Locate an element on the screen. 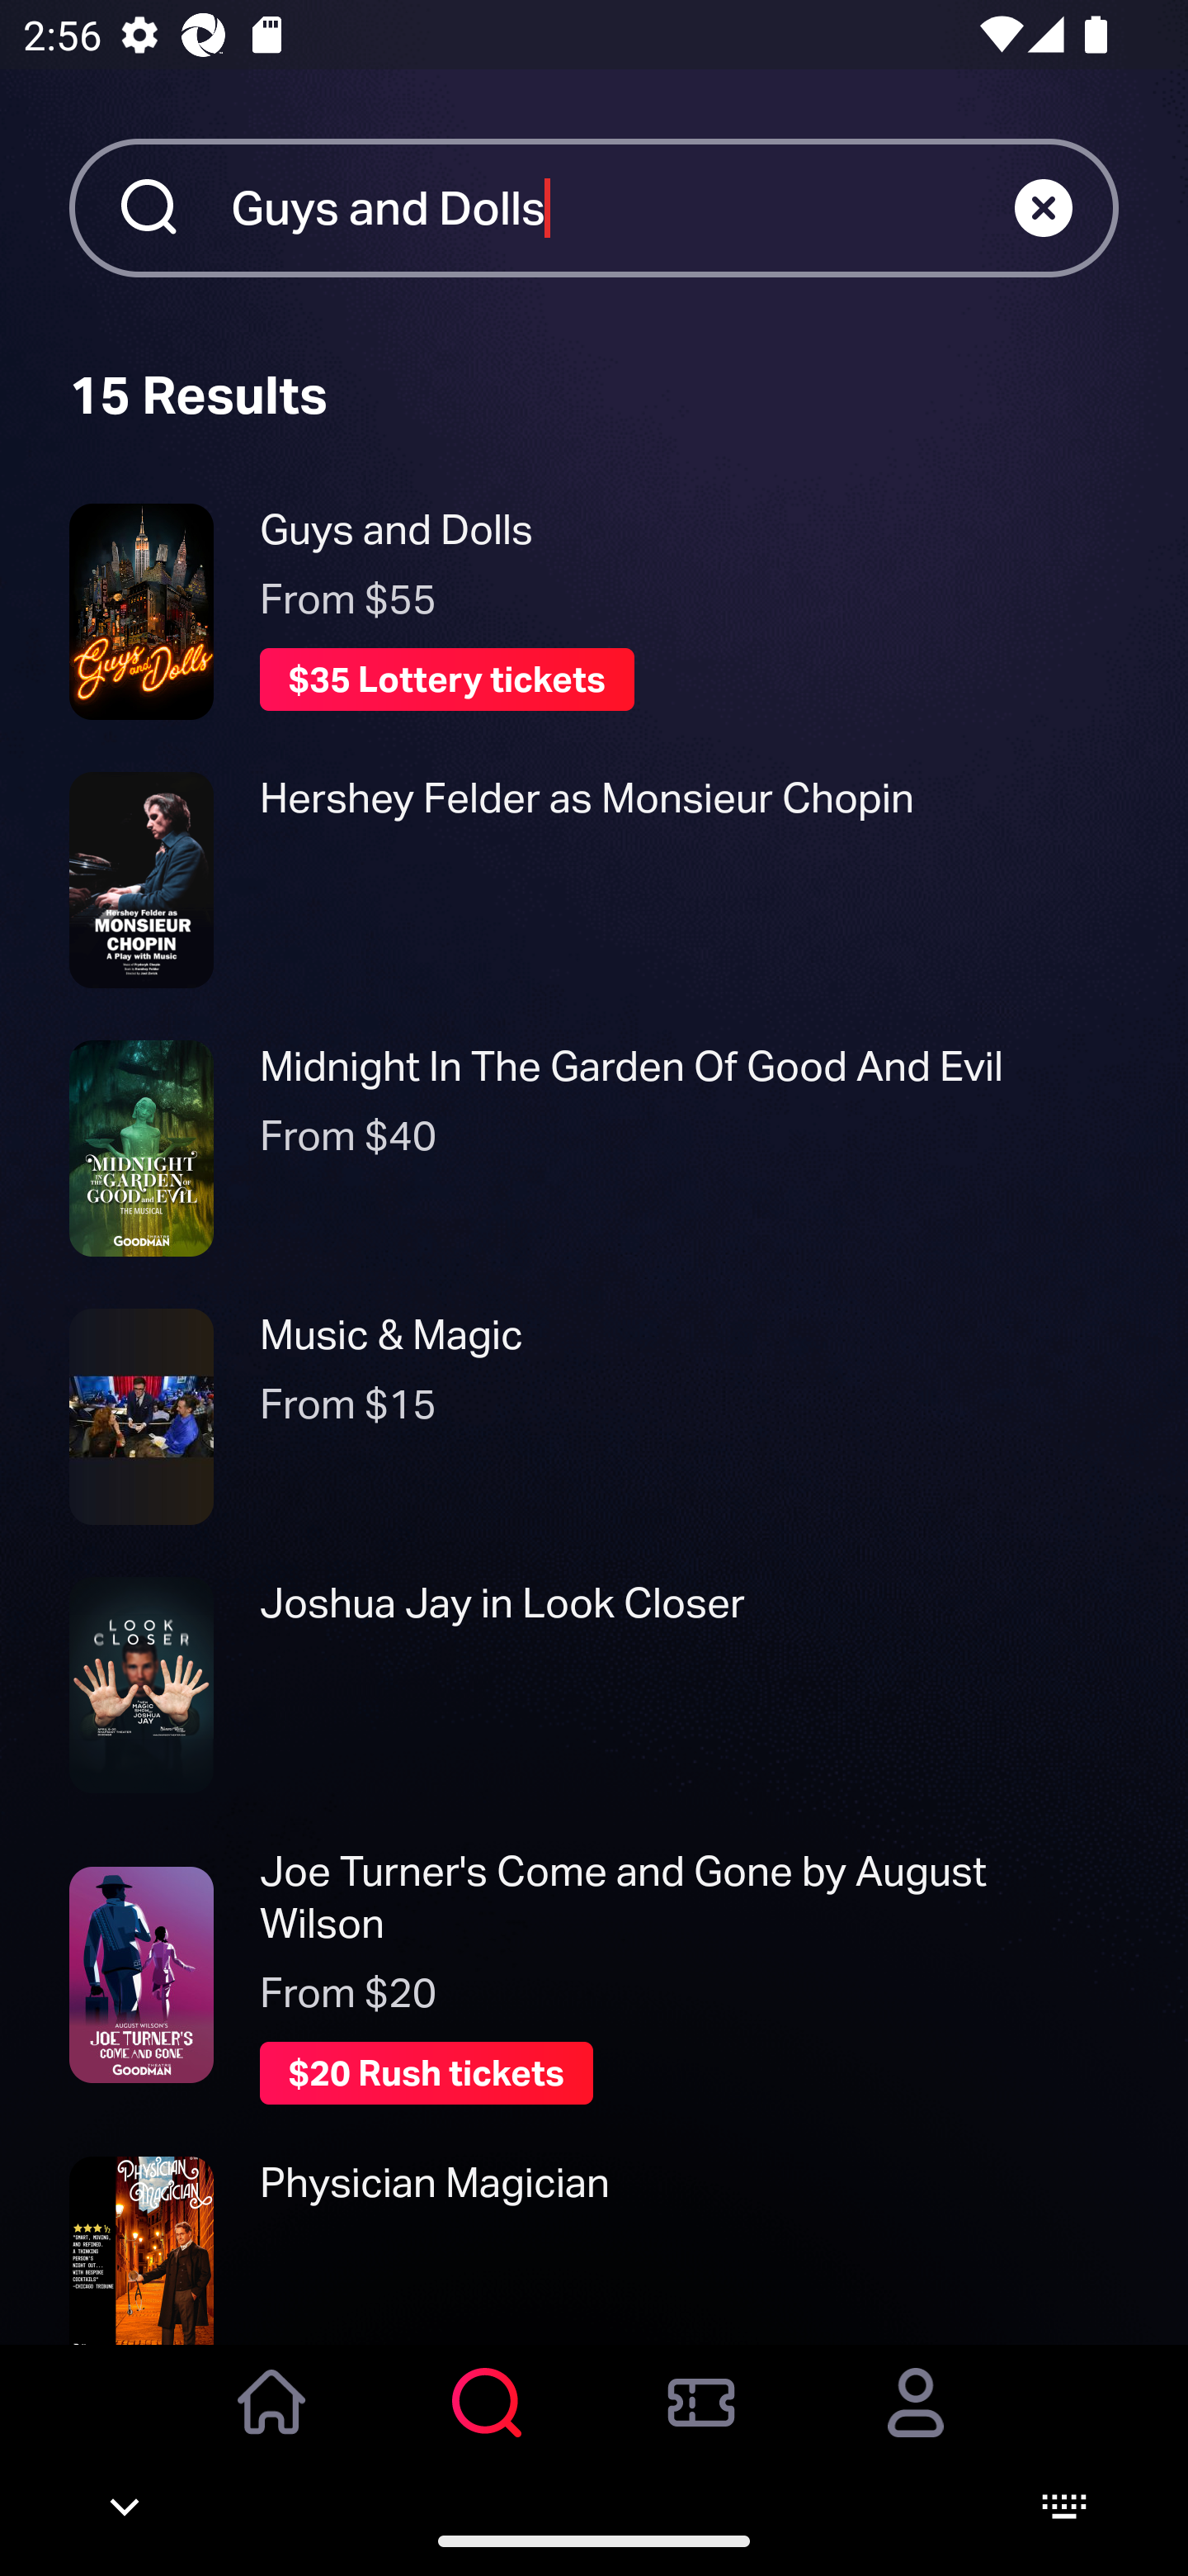 The height and width of the screenshot is (2576, 1188). Account is located at coordinates (916, 2425).